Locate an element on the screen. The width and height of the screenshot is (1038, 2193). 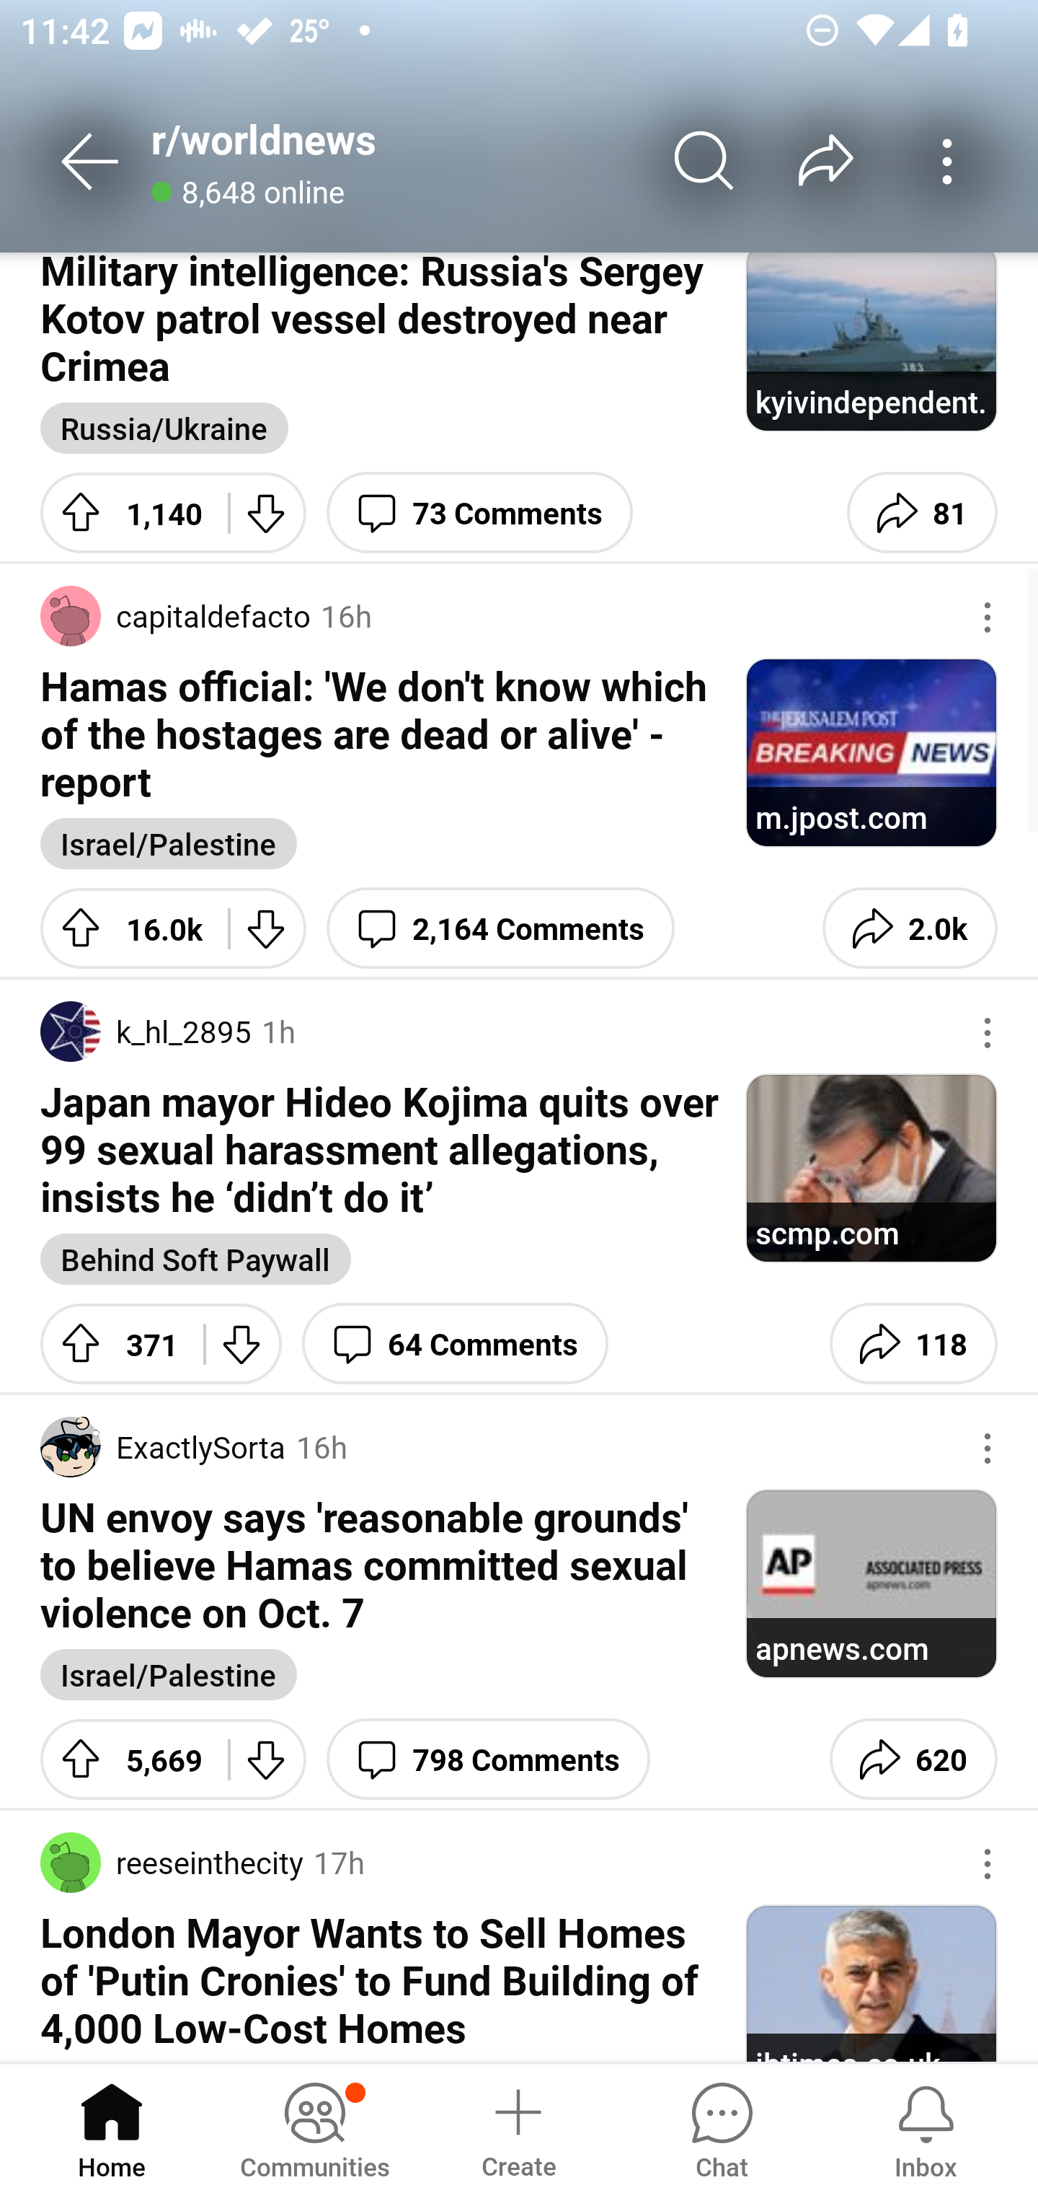
Thumbnail image apnews.com is located at coordinates (871, 1583).